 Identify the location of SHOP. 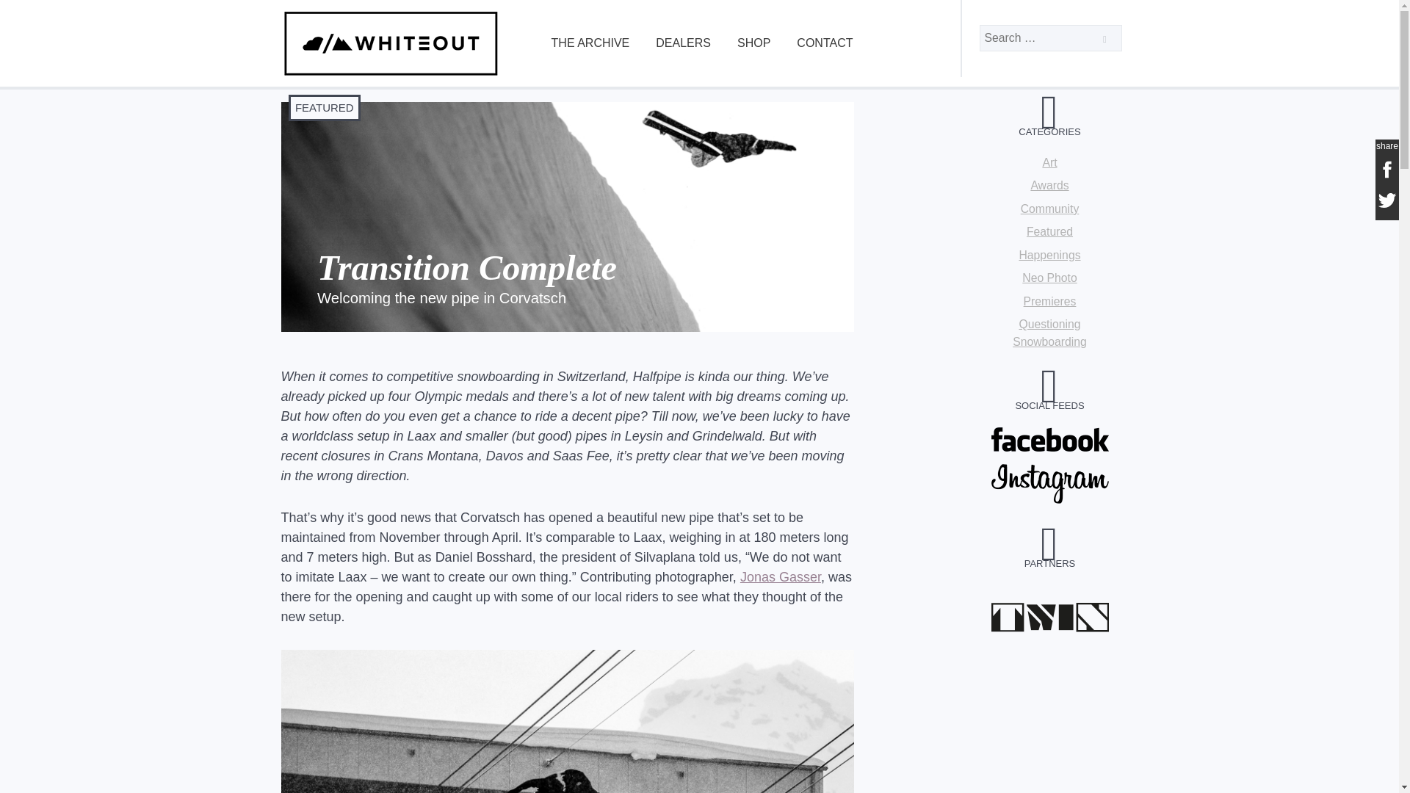
(753, 43).